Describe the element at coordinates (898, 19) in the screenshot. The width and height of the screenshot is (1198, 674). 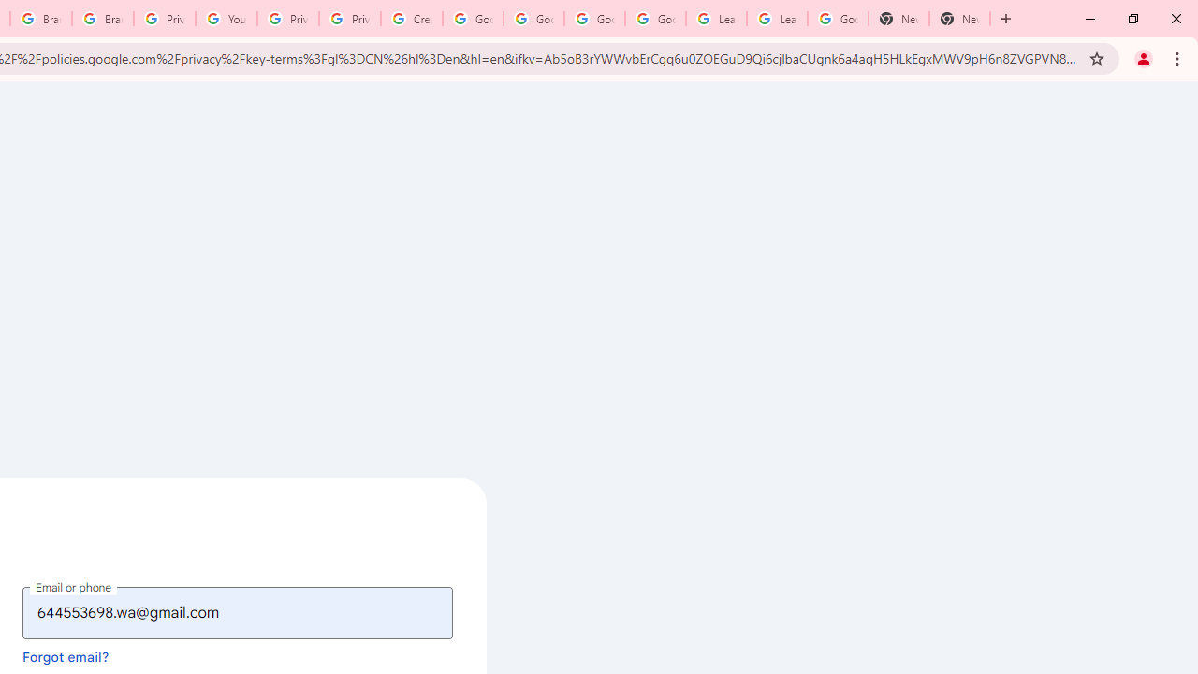
I see `New Tab` at that location.